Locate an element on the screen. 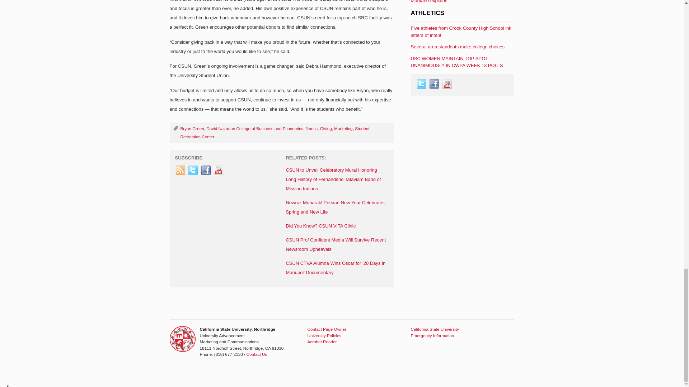  fitness is located at coordinates (311, 128).